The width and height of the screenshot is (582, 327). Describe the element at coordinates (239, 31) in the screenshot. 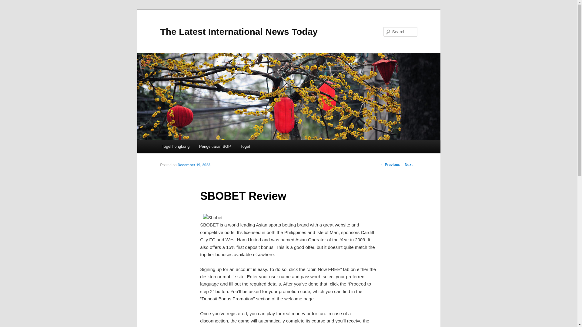

I see `The Latest International News Today` at that location.